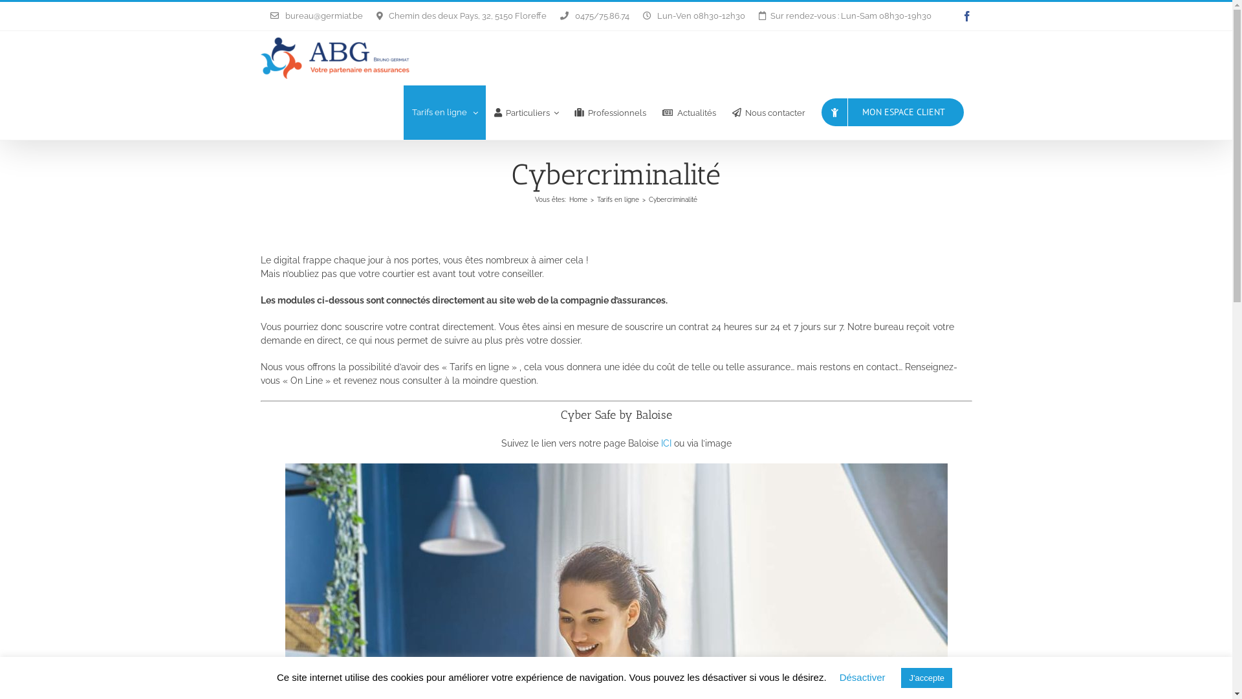 Image resolution: width=1242 pixels, height=699 pixels. What do you see at coordinates (618, 199) in the screenshot?
I see `Tarifs en ligne` at bounding box center [618, 199].